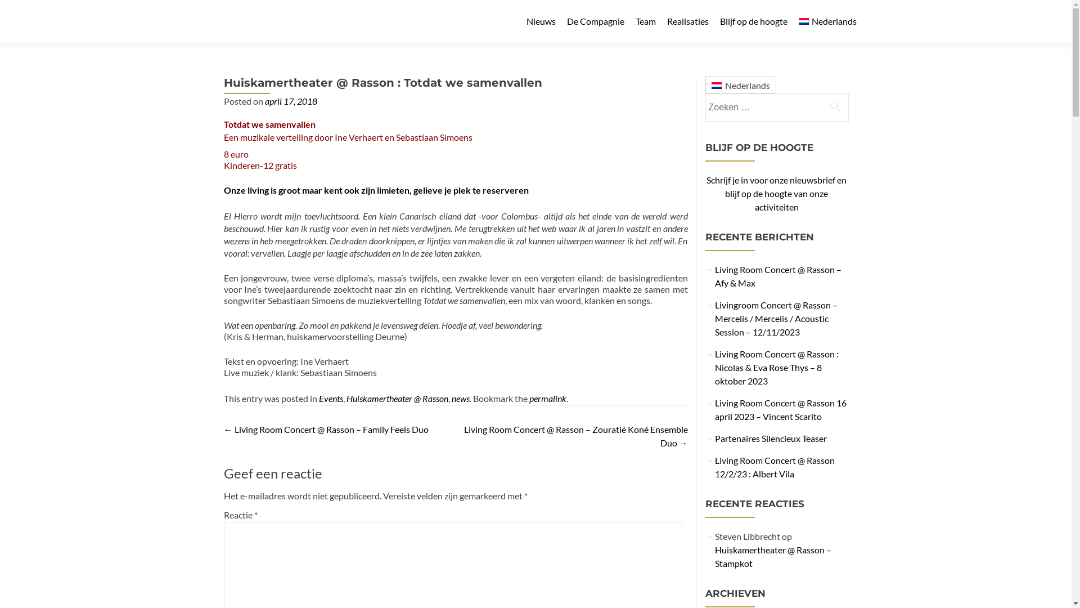  Describe the element at coordinates (688, 21) in the screenshot. I see `Realisaties` at that location.